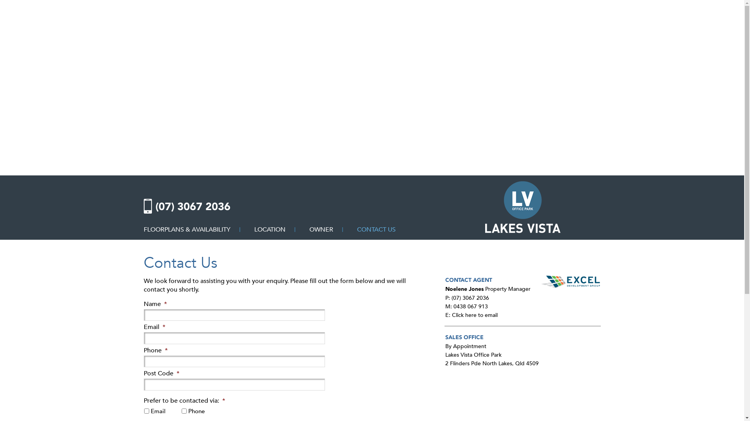 The width and height of the screenshot is (750, 421). Describe the element at coordinates (523, 231) in the screenshot. I see `Lakes Vista` at that location.